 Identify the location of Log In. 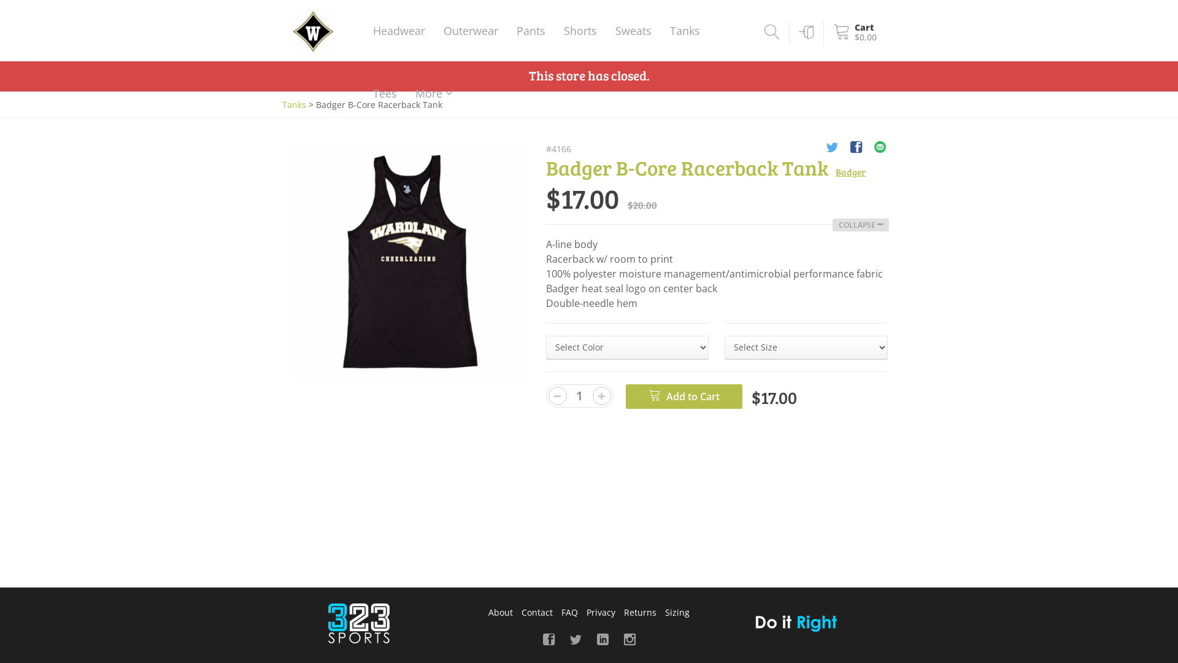
(804, 33).